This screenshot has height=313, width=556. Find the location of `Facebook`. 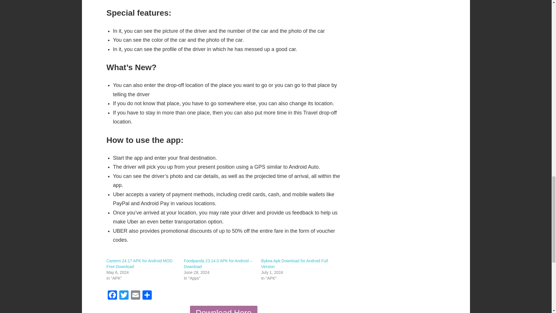

Facebook is located at coordinates (112, 296).